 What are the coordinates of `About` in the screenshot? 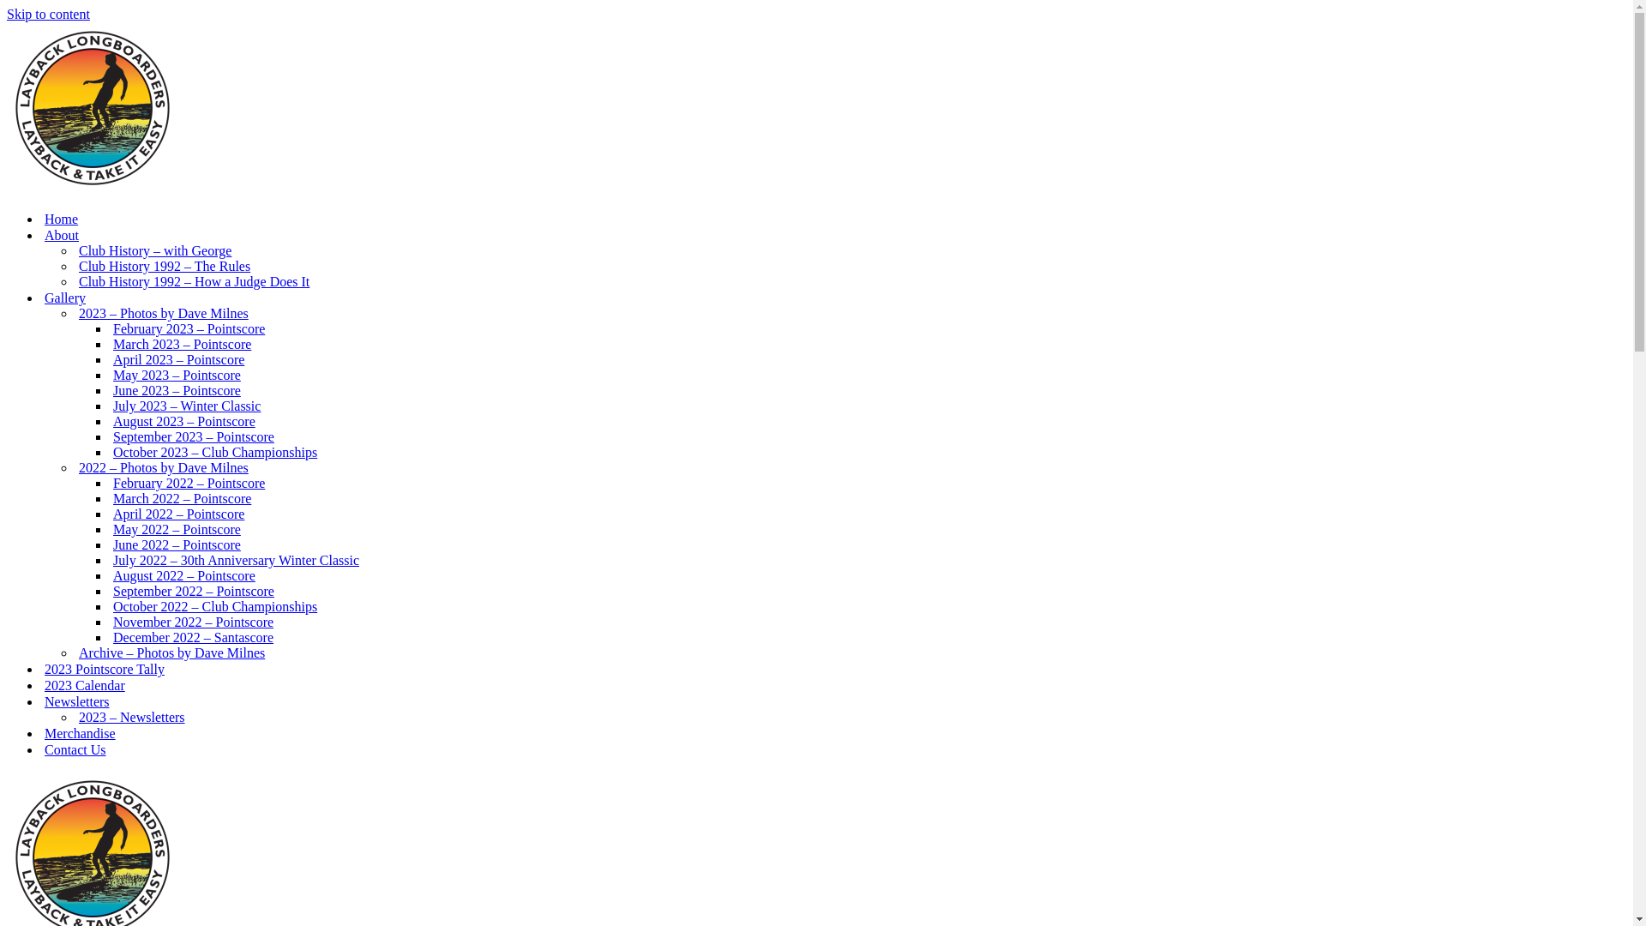 It's located at (62, 235).